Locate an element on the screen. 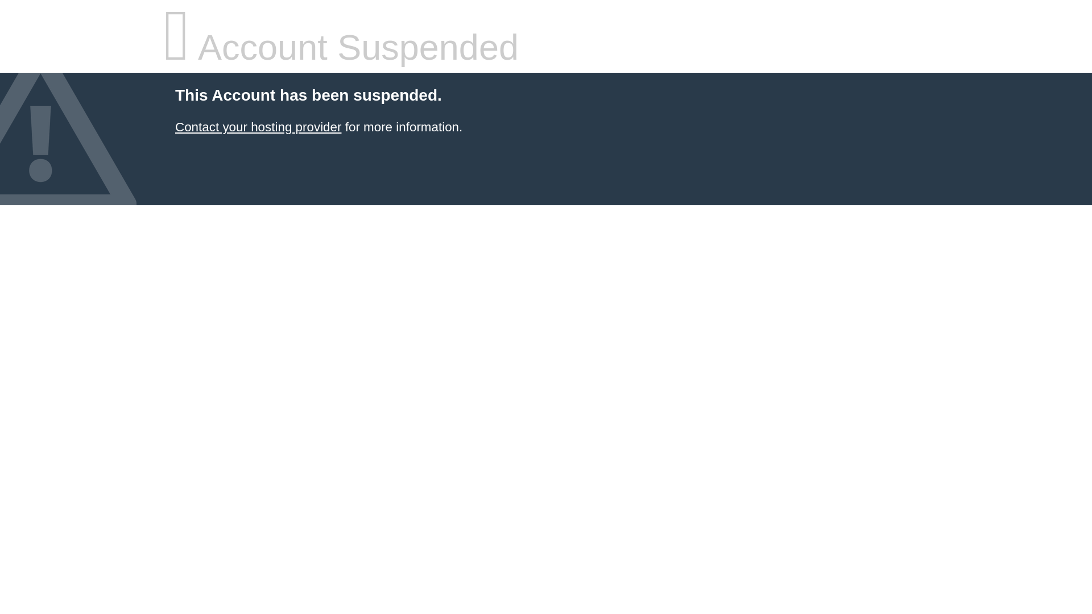 The width and height of the screenshot is (1092, 614). Contact your hosting provider is located at coordinates (258, 127).